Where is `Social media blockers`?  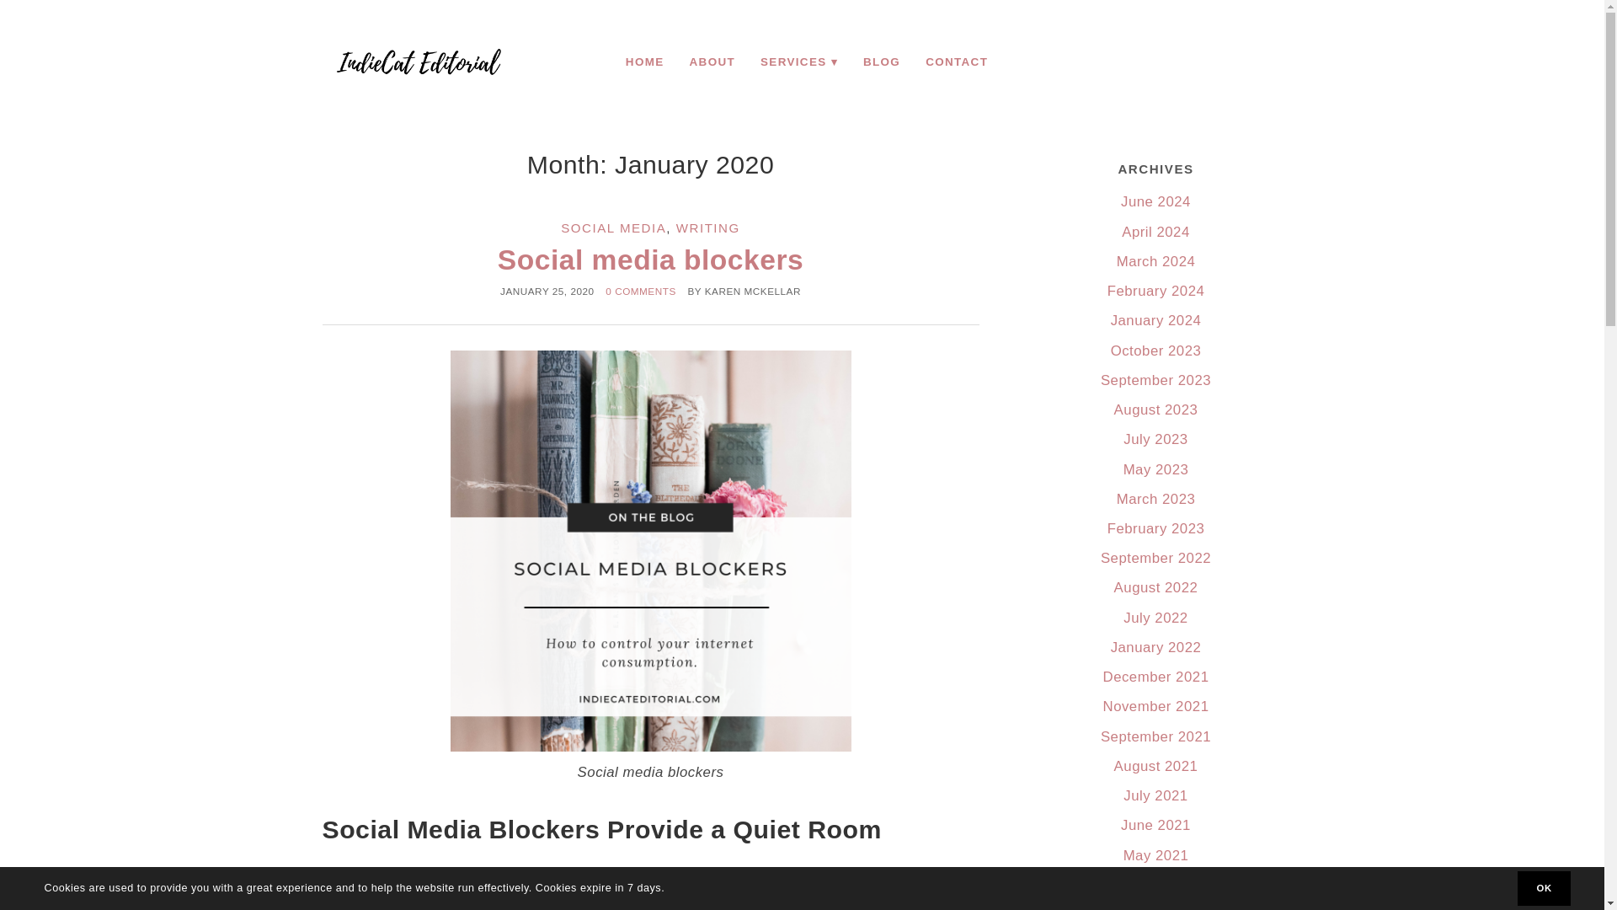
Social media blockers is located at coordinates (650, 260).